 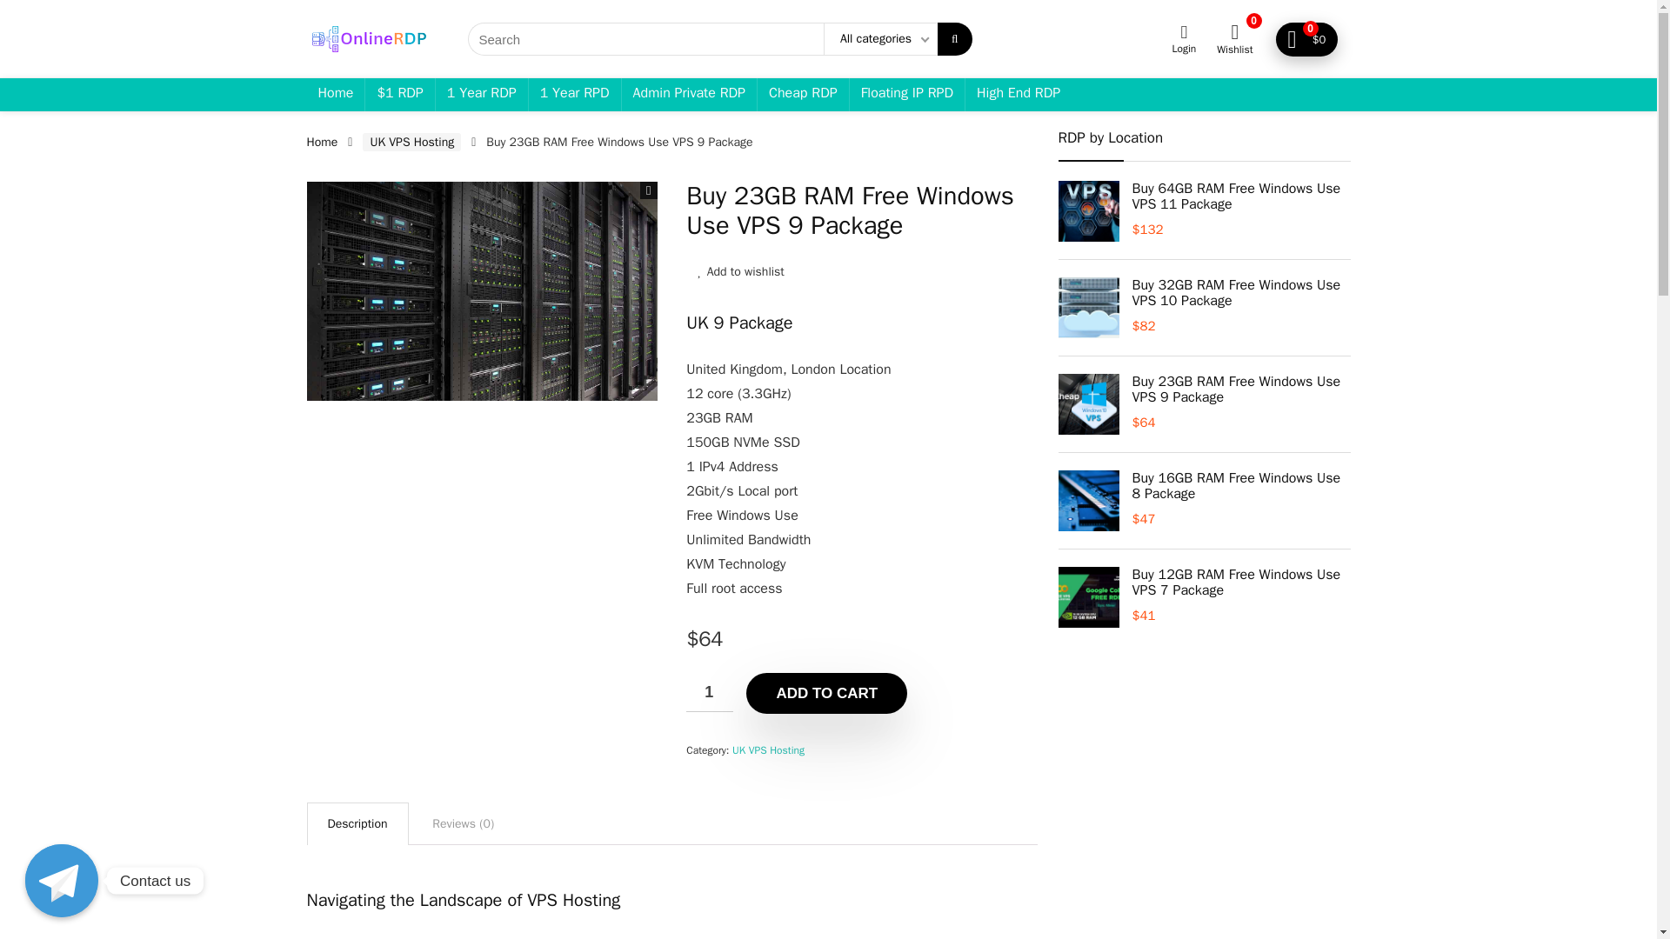 What do you see at coordinates (689, 94) in the screenshot?
I see `Admin Private RDP` at bounding box center [689, 94].